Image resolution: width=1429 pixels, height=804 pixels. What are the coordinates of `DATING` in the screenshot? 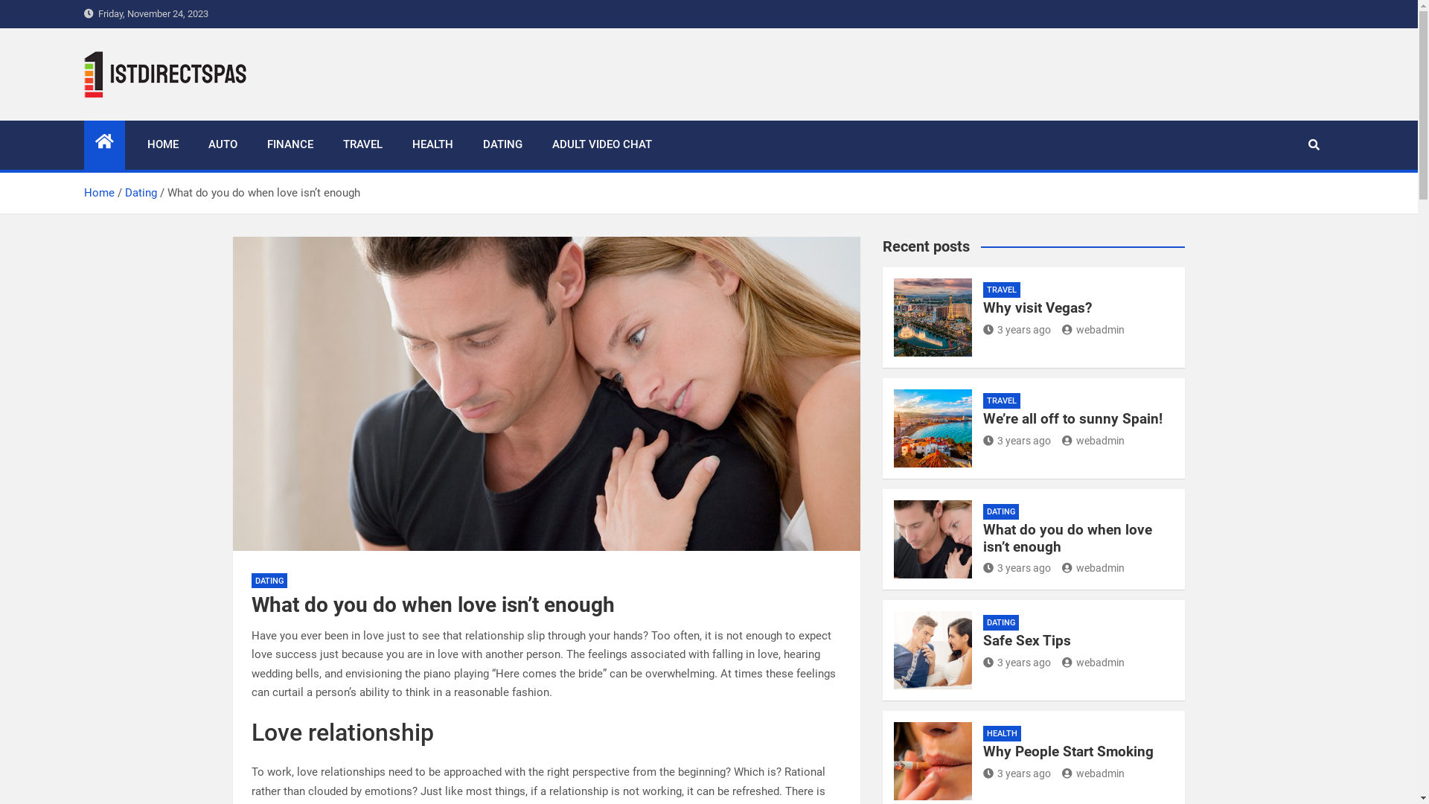 It's located at (1001, 622).